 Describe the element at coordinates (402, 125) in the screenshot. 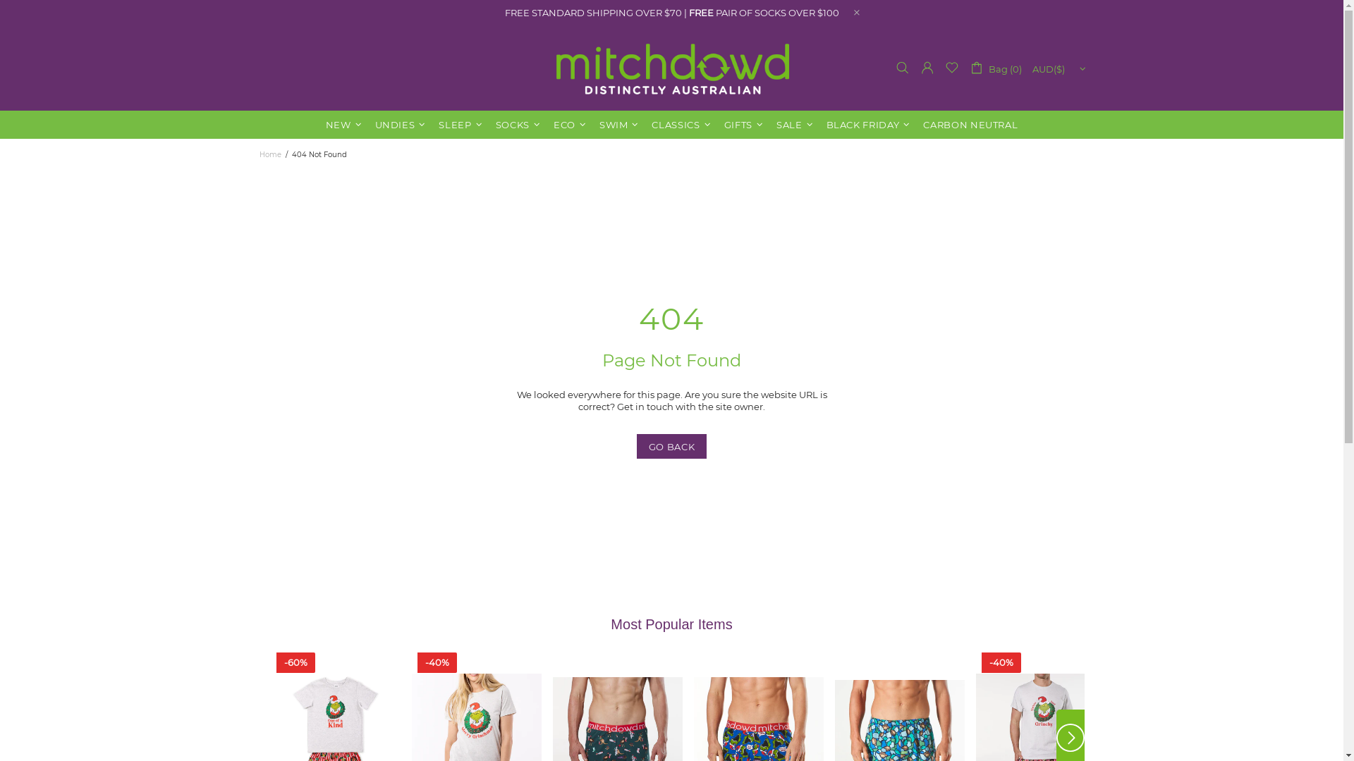

I see `UNDIES` at that location.